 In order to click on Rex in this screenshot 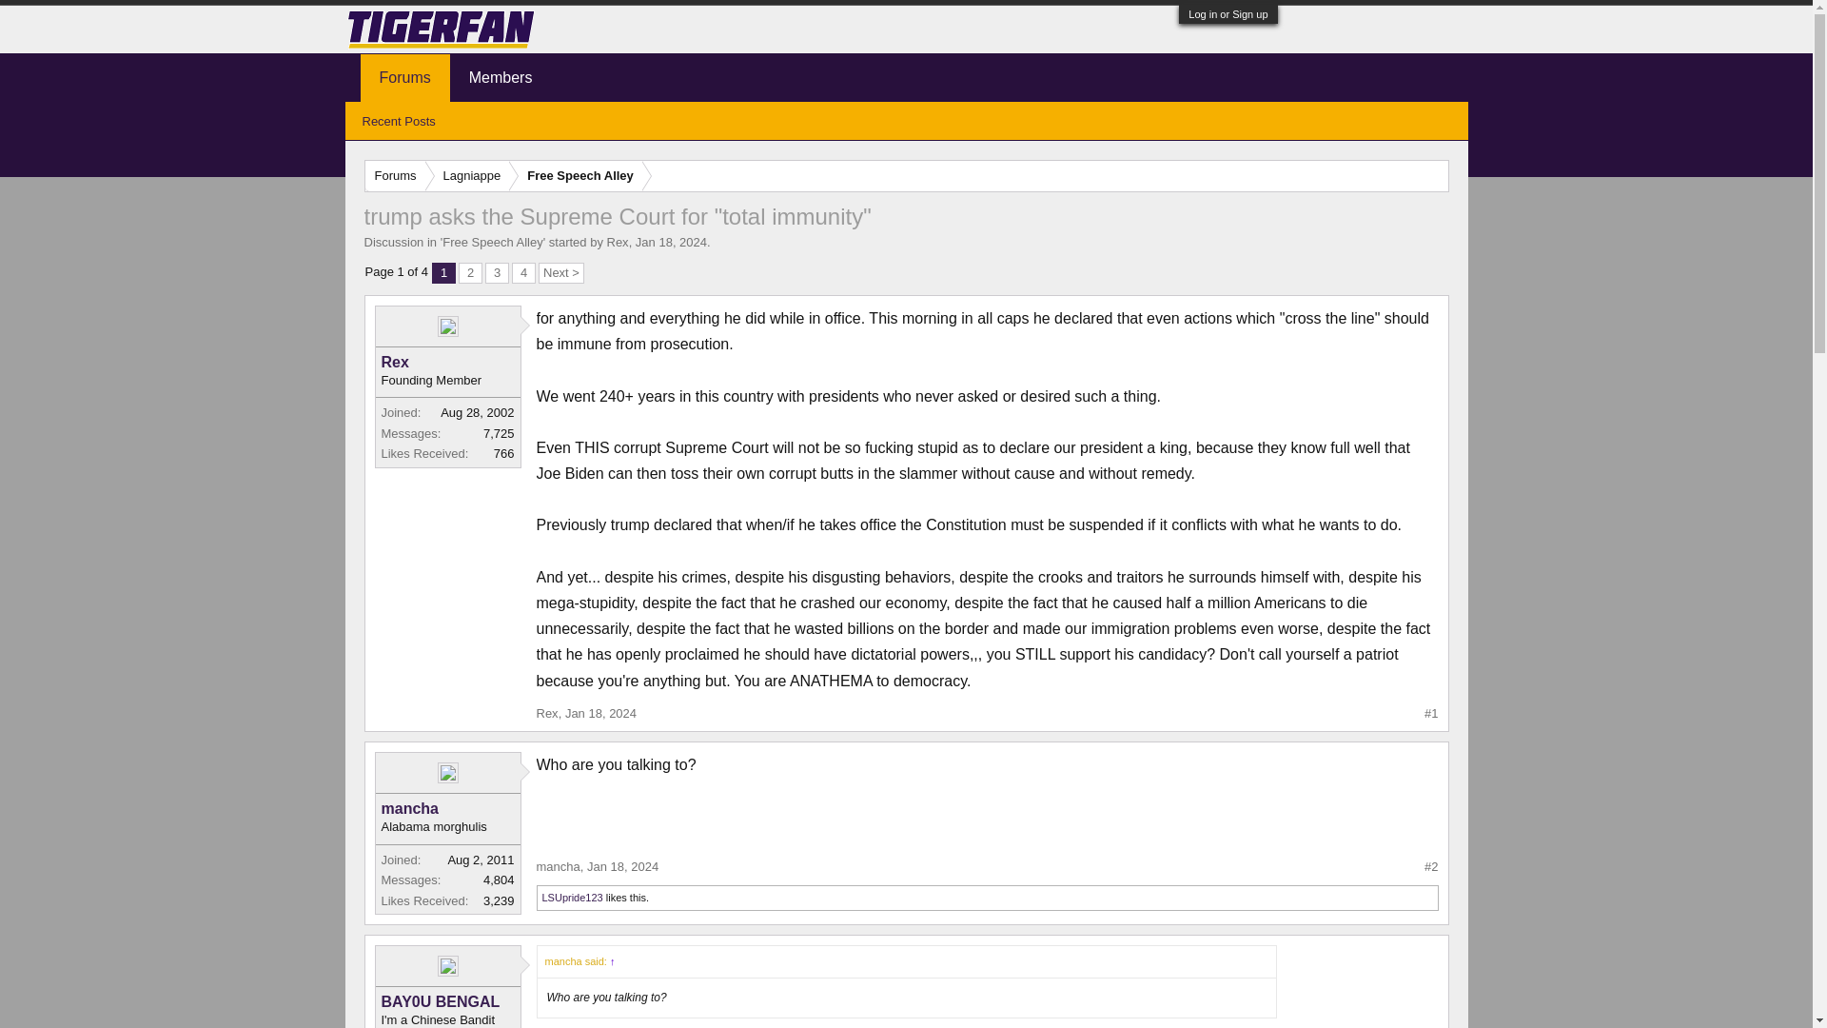, I will do `click(446, 362)`.